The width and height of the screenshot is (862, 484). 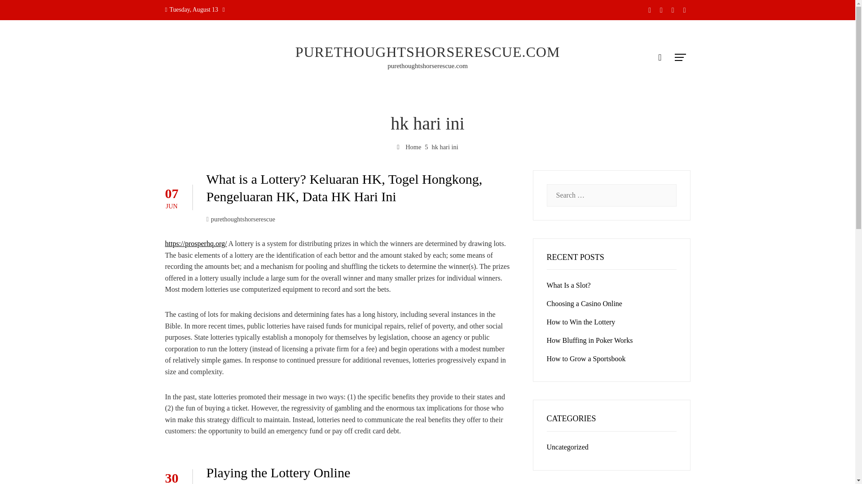 What do you see at coordinates (581, 322) in the screenshot?
I see `How to Win the Lottery` at bounding box center [581, 322].